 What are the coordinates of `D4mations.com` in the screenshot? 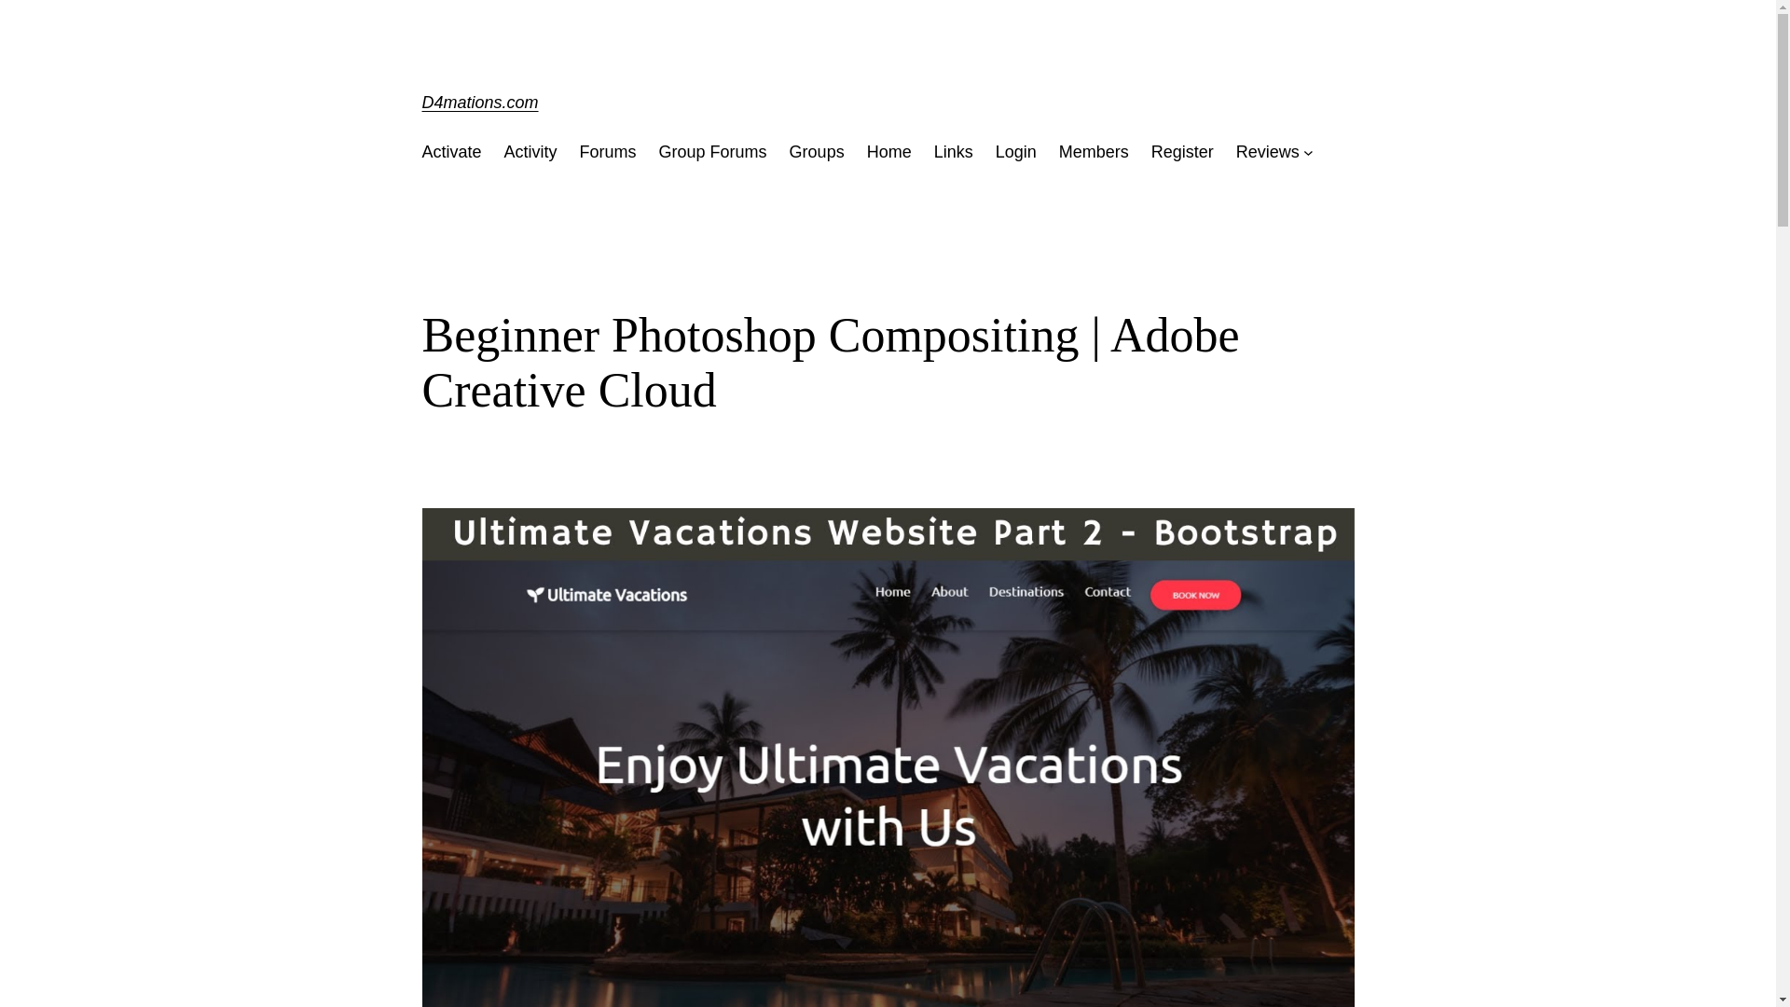 It's located at (479, 103).